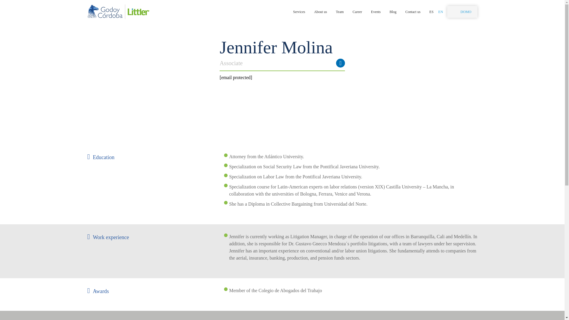 This screenshot has width=569, height=320. What do you see at coordinates (393, 12) in the screenshot?
I see `Blog` at bounding box center [393, 12].